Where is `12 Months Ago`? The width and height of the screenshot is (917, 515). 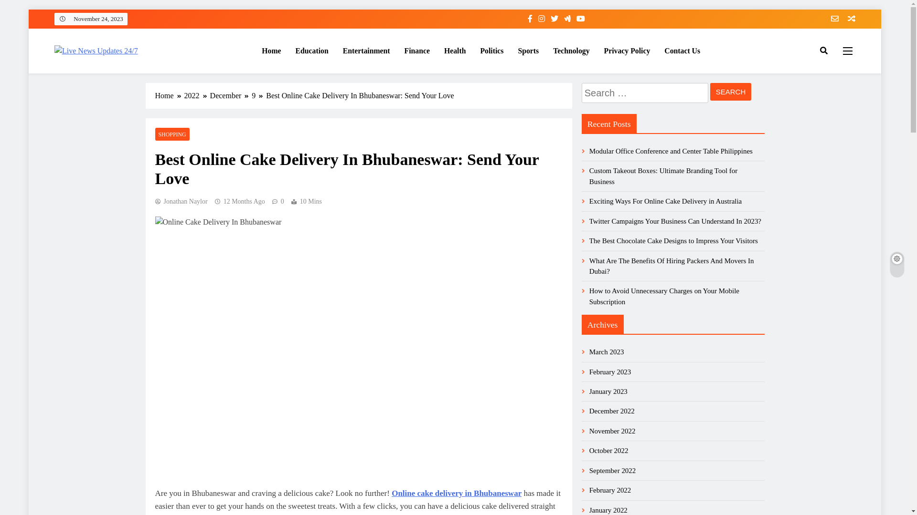
12 Months Ago is located at coordinates (245, 201).